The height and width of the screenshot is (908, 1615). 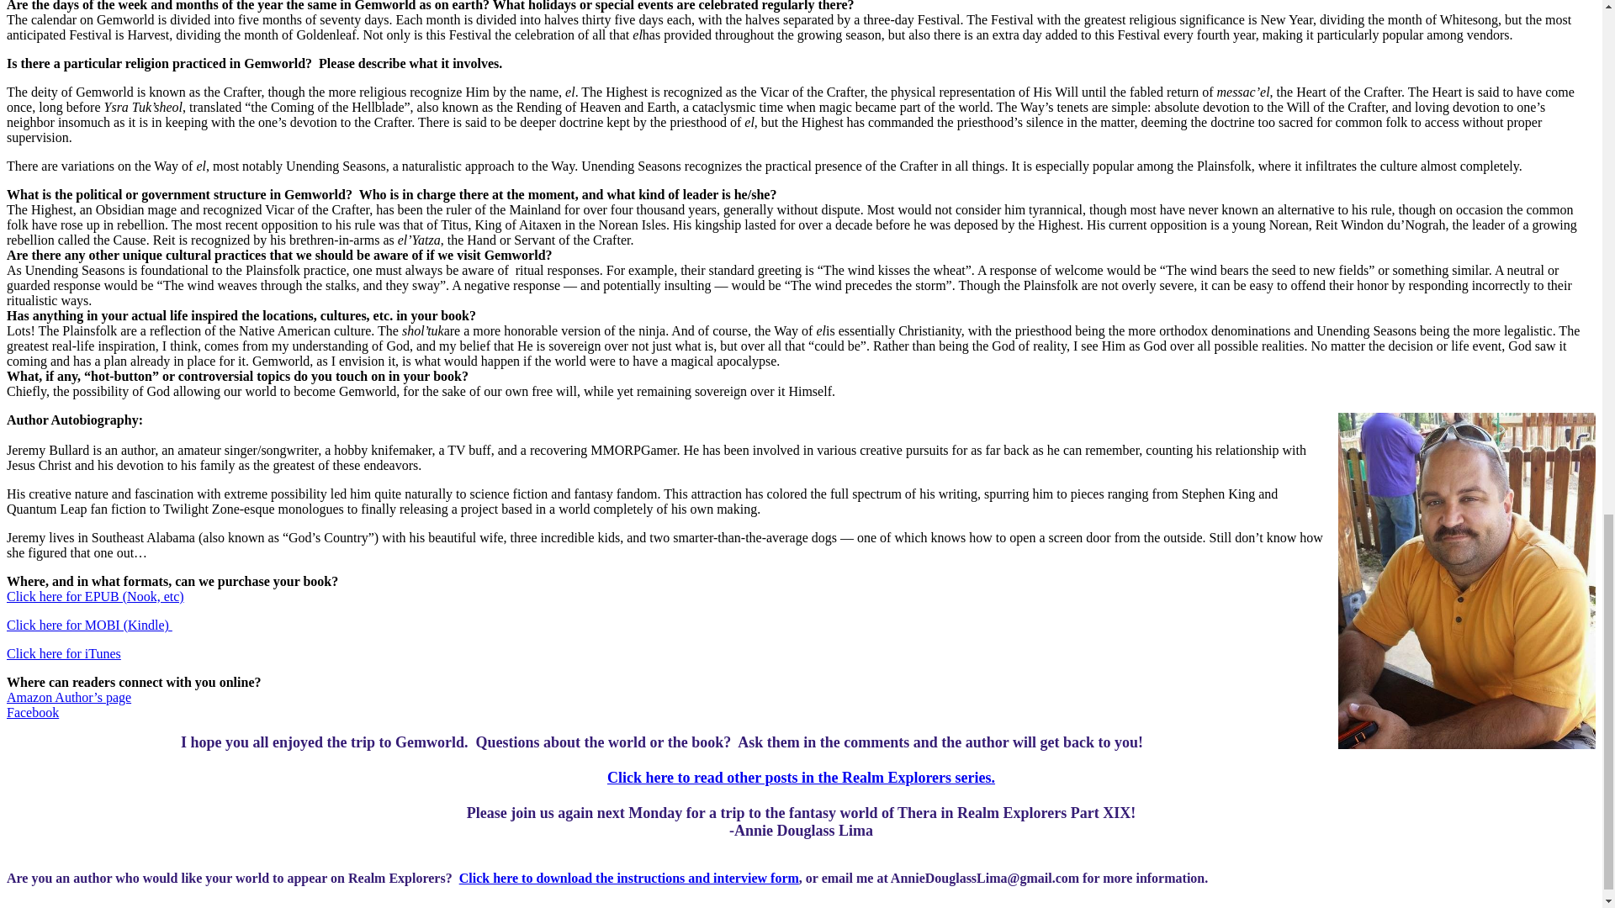 What do you see at coordinates (64, 653) in the screenshot?
I see `Click here for iTunes` at bounding box center [64, 653].